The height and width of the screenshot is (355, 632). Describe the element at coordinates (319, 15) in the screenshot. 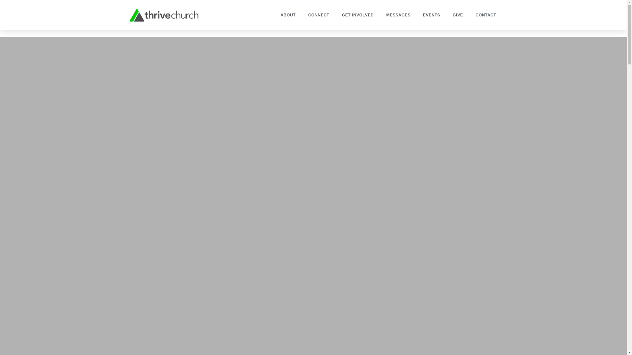

I see `CONNECT` at that location.